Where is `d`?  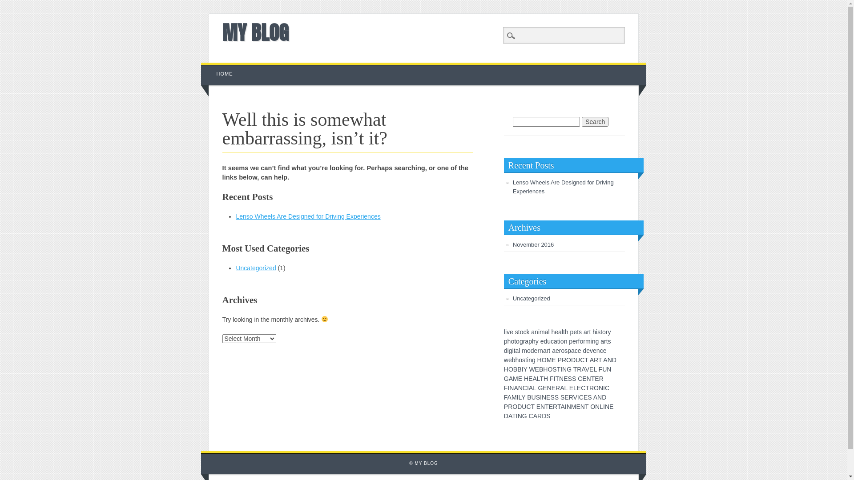 d is located at coordinates (584, 351).